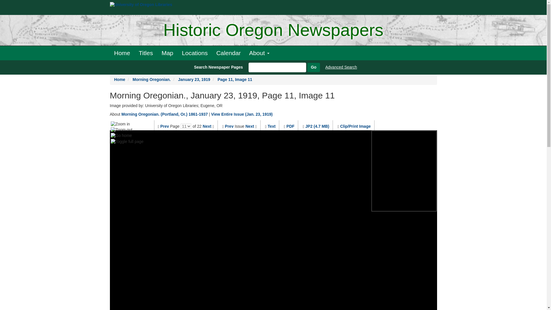  I want to click on Next, so click(250, 126).